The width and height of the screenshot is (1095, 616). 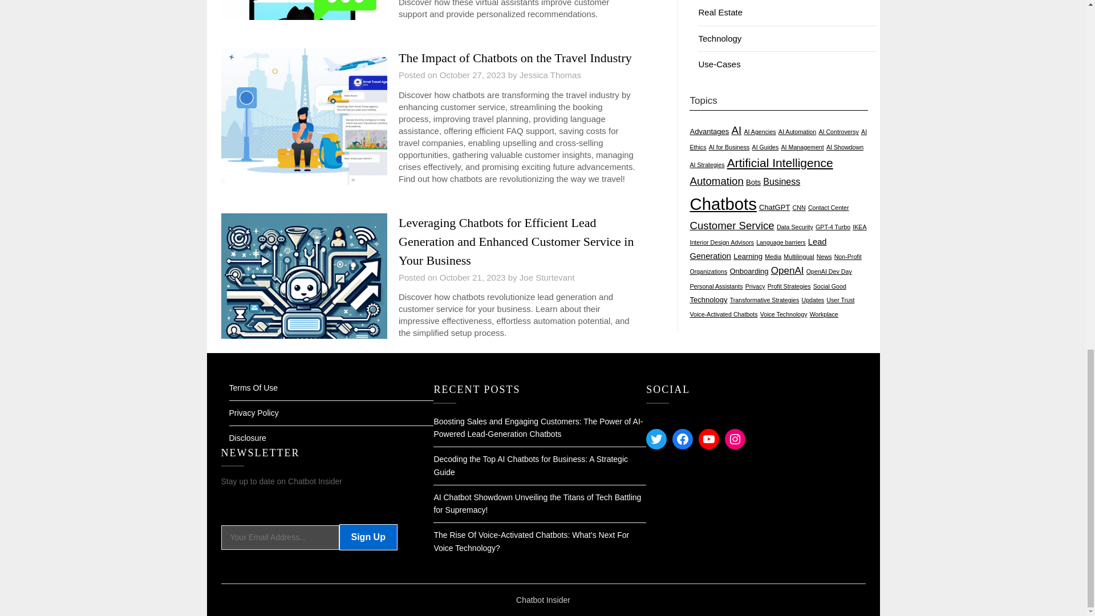 What do you see at coordinates (514, 58) in the screenshot?
I see `The Impact of Chatbots on the Travel Industry` at bounding box center [514, 58].